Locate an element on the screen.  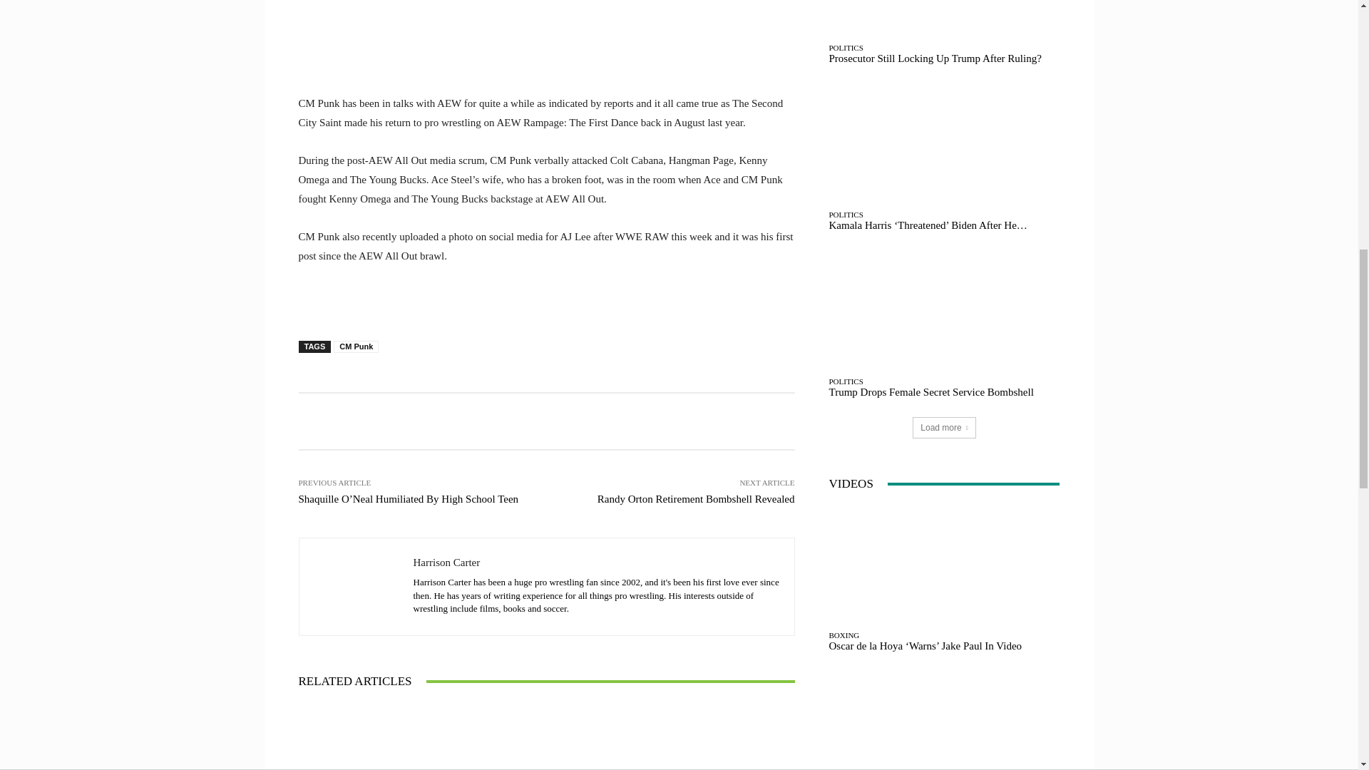
Kamala Harris Forced To Admit To Lying About Trump is located at coordinates (546, 737).